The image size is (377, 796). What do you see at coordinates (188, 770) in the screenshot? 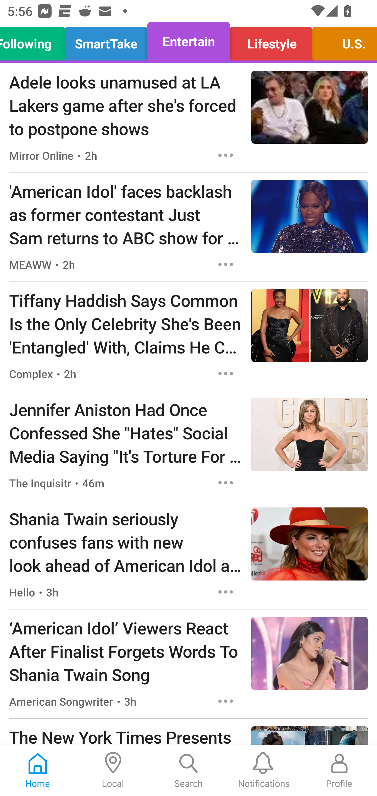
I see `Search` at bounding box center [188, 770].